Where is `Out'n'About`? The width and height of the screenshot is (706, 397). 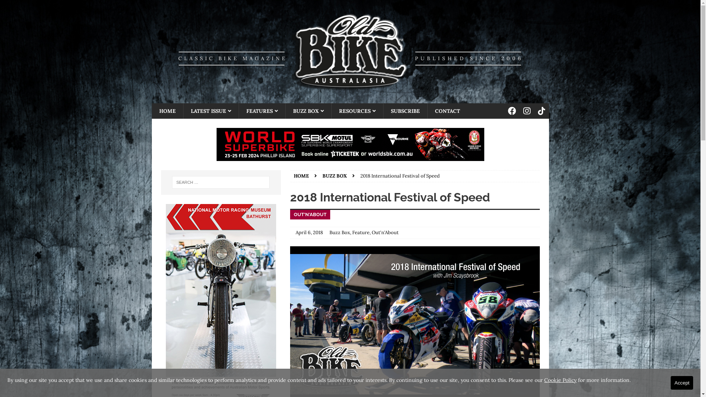
Out'n'About is located at coordinates (385, 232).